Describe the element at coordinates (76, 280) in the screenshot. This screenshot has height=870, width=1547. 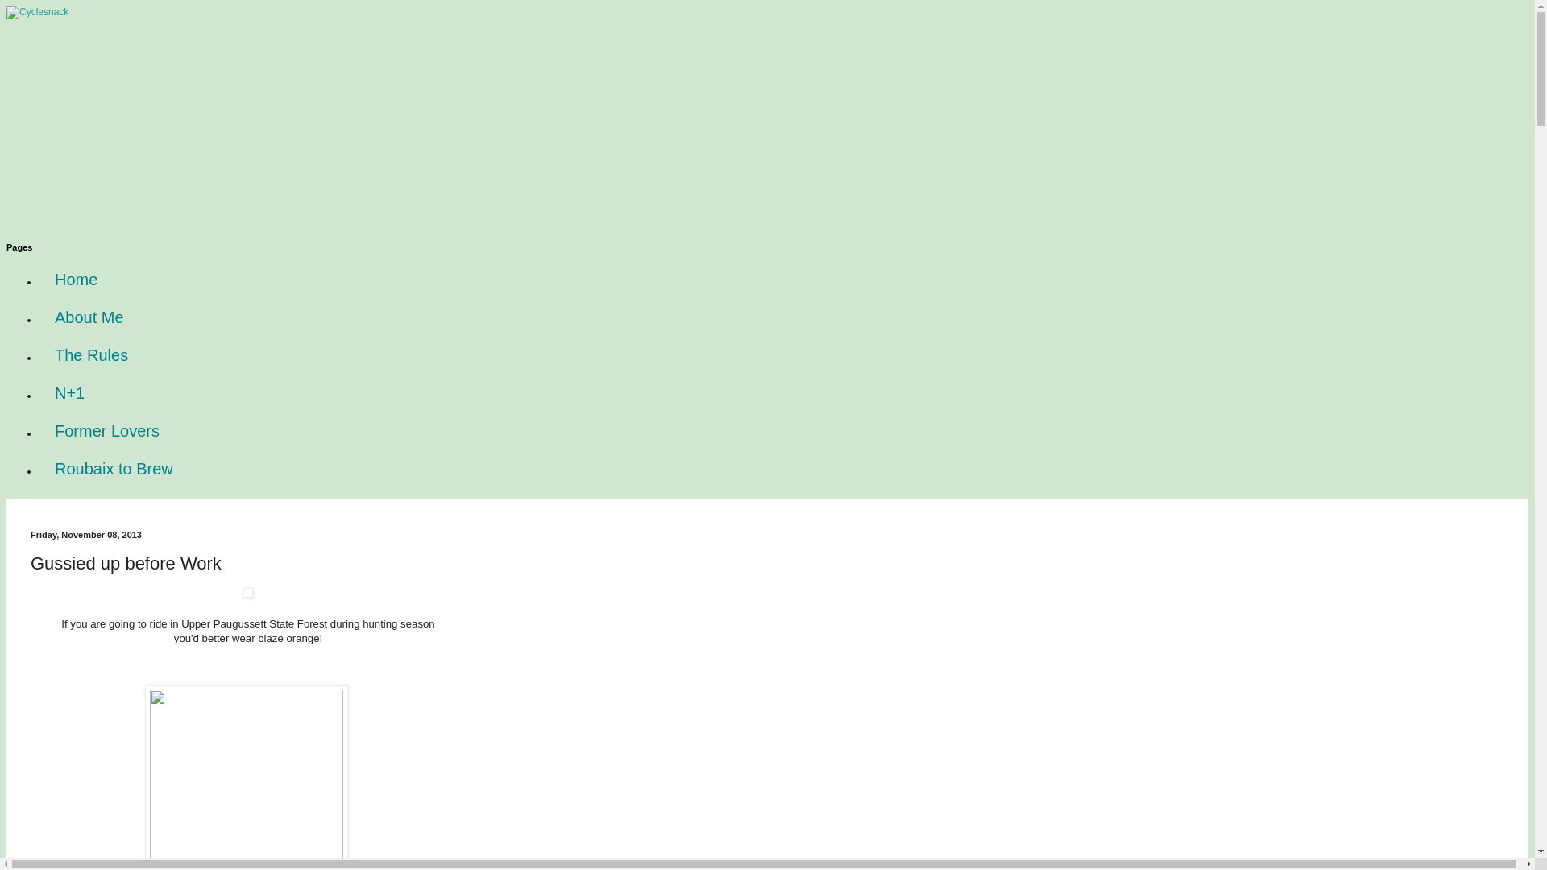
I see `Home` at that location.